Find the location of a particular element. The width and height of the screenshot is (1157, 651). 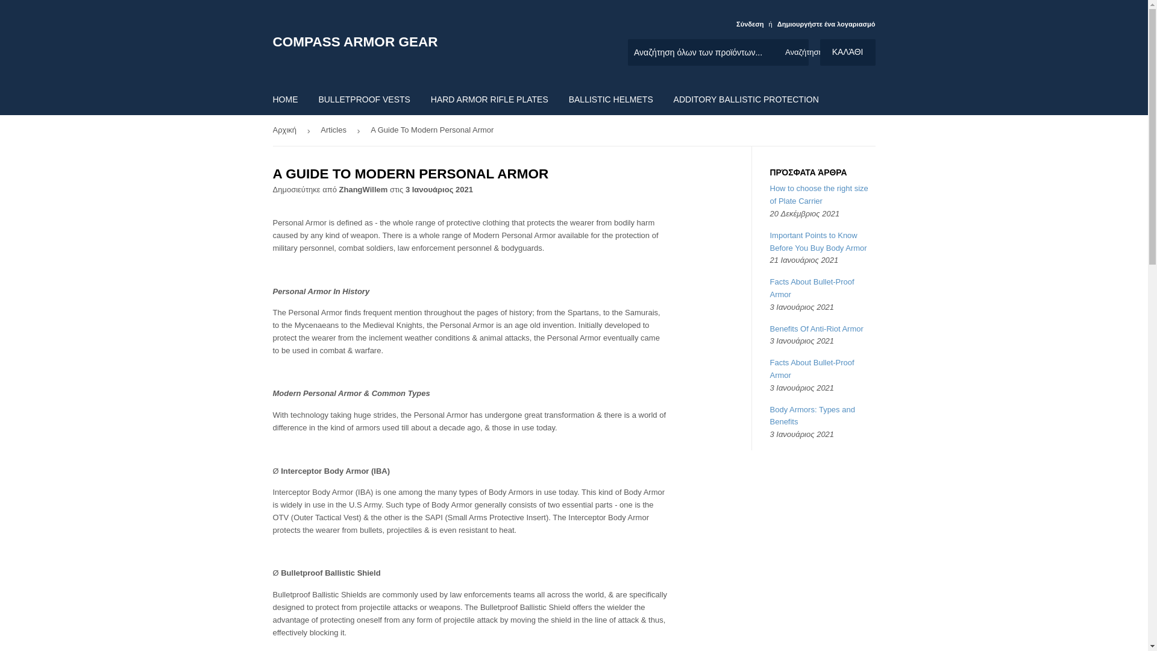

BULLETPROOF VESTS is located at coordinates (364, 99).